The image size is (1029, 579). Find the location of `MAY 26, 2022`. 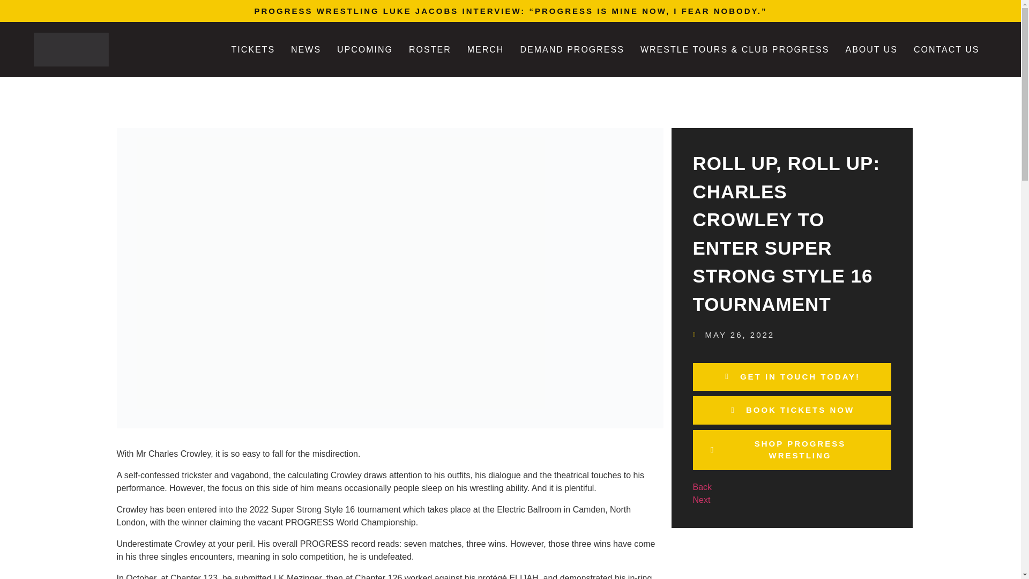

MAY 26, 2022 is located at coordinates (733, 336).